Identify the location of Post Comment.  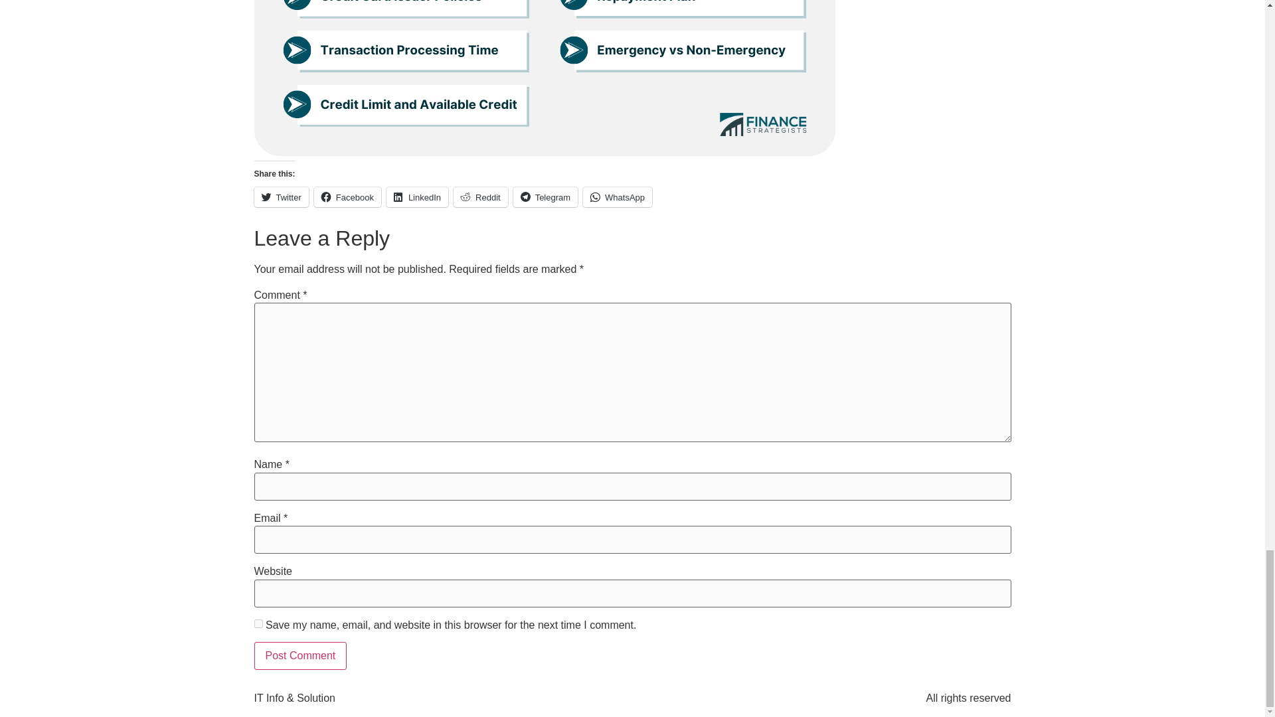
(300, 655).